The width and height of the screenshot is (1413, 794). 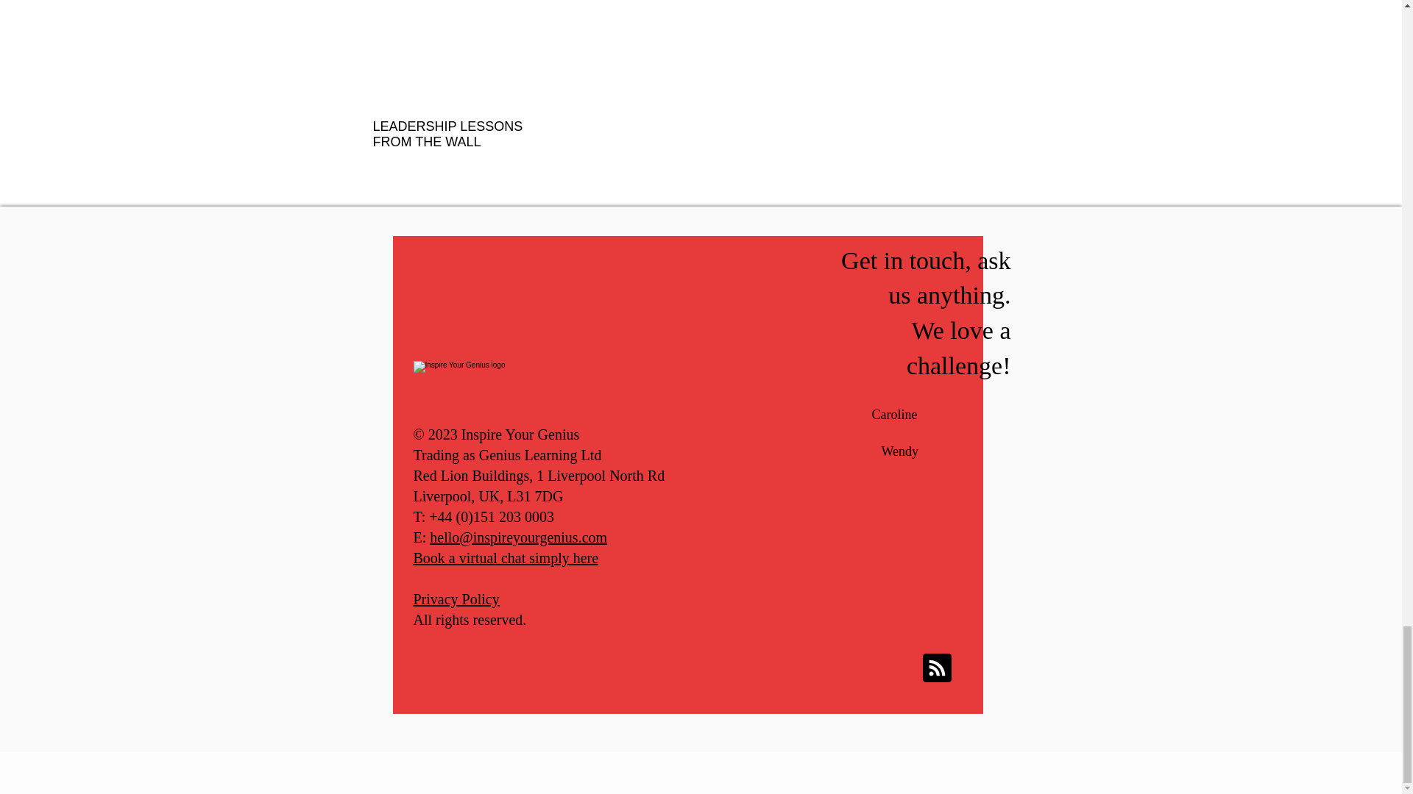 What do you see at coordinates (456, 598) in the screenshot?
I see `Privacy Policy` at bounding box center [456, 598].